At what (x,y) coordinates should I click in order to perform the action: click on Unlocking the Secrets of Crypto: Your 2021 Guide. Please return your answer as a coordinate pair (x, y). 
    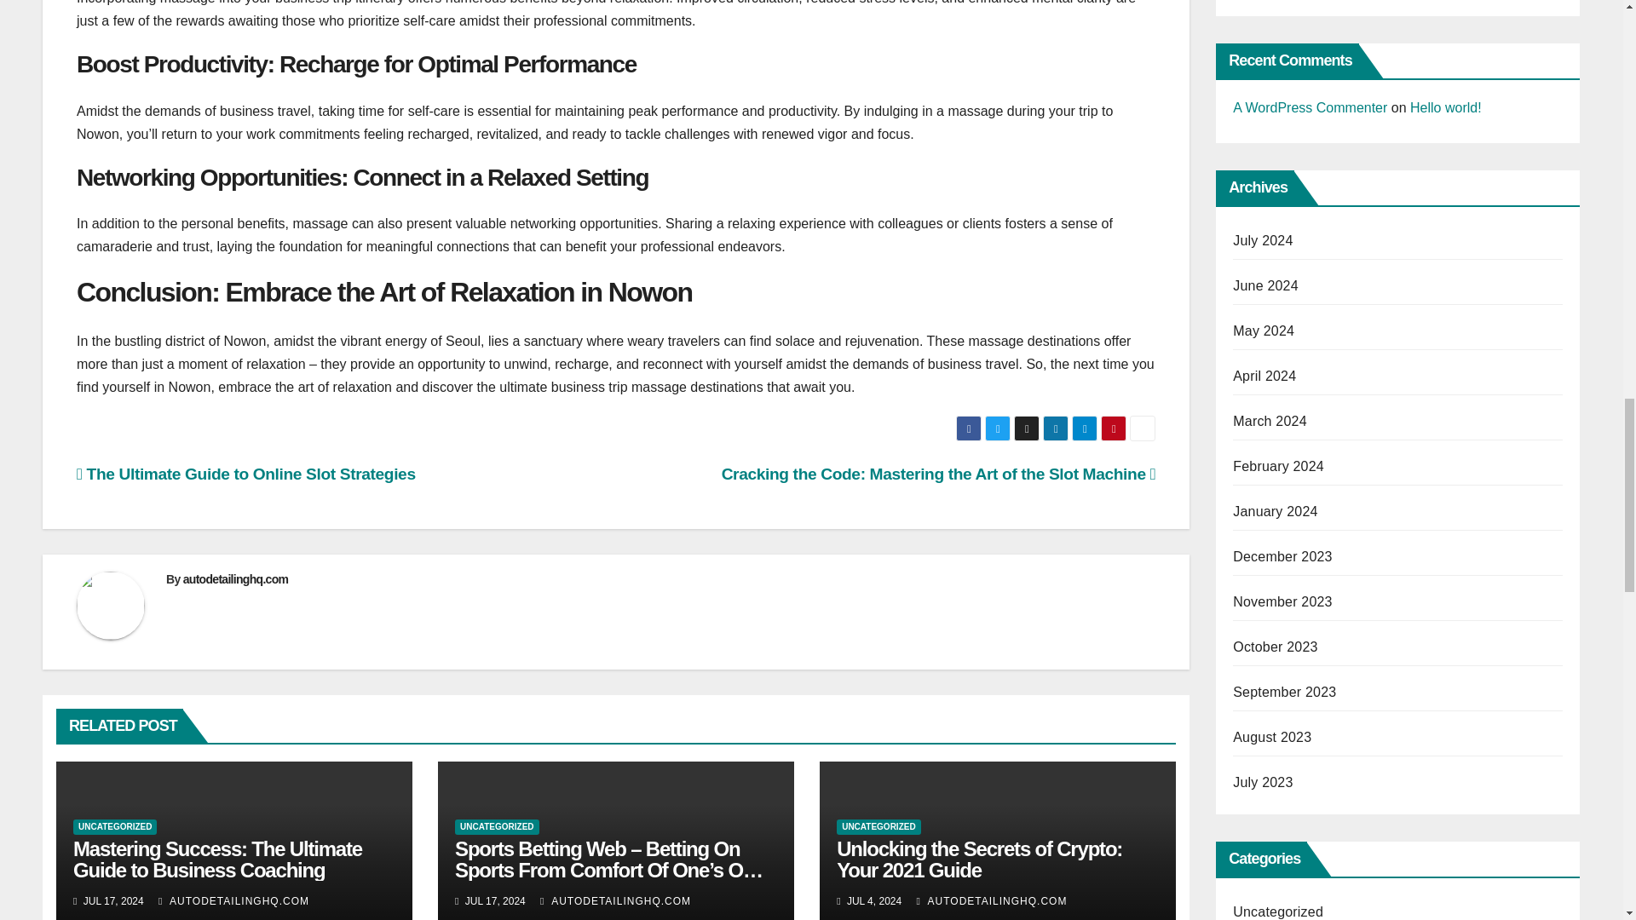
    Looking at the image, I should click on (979, 859).